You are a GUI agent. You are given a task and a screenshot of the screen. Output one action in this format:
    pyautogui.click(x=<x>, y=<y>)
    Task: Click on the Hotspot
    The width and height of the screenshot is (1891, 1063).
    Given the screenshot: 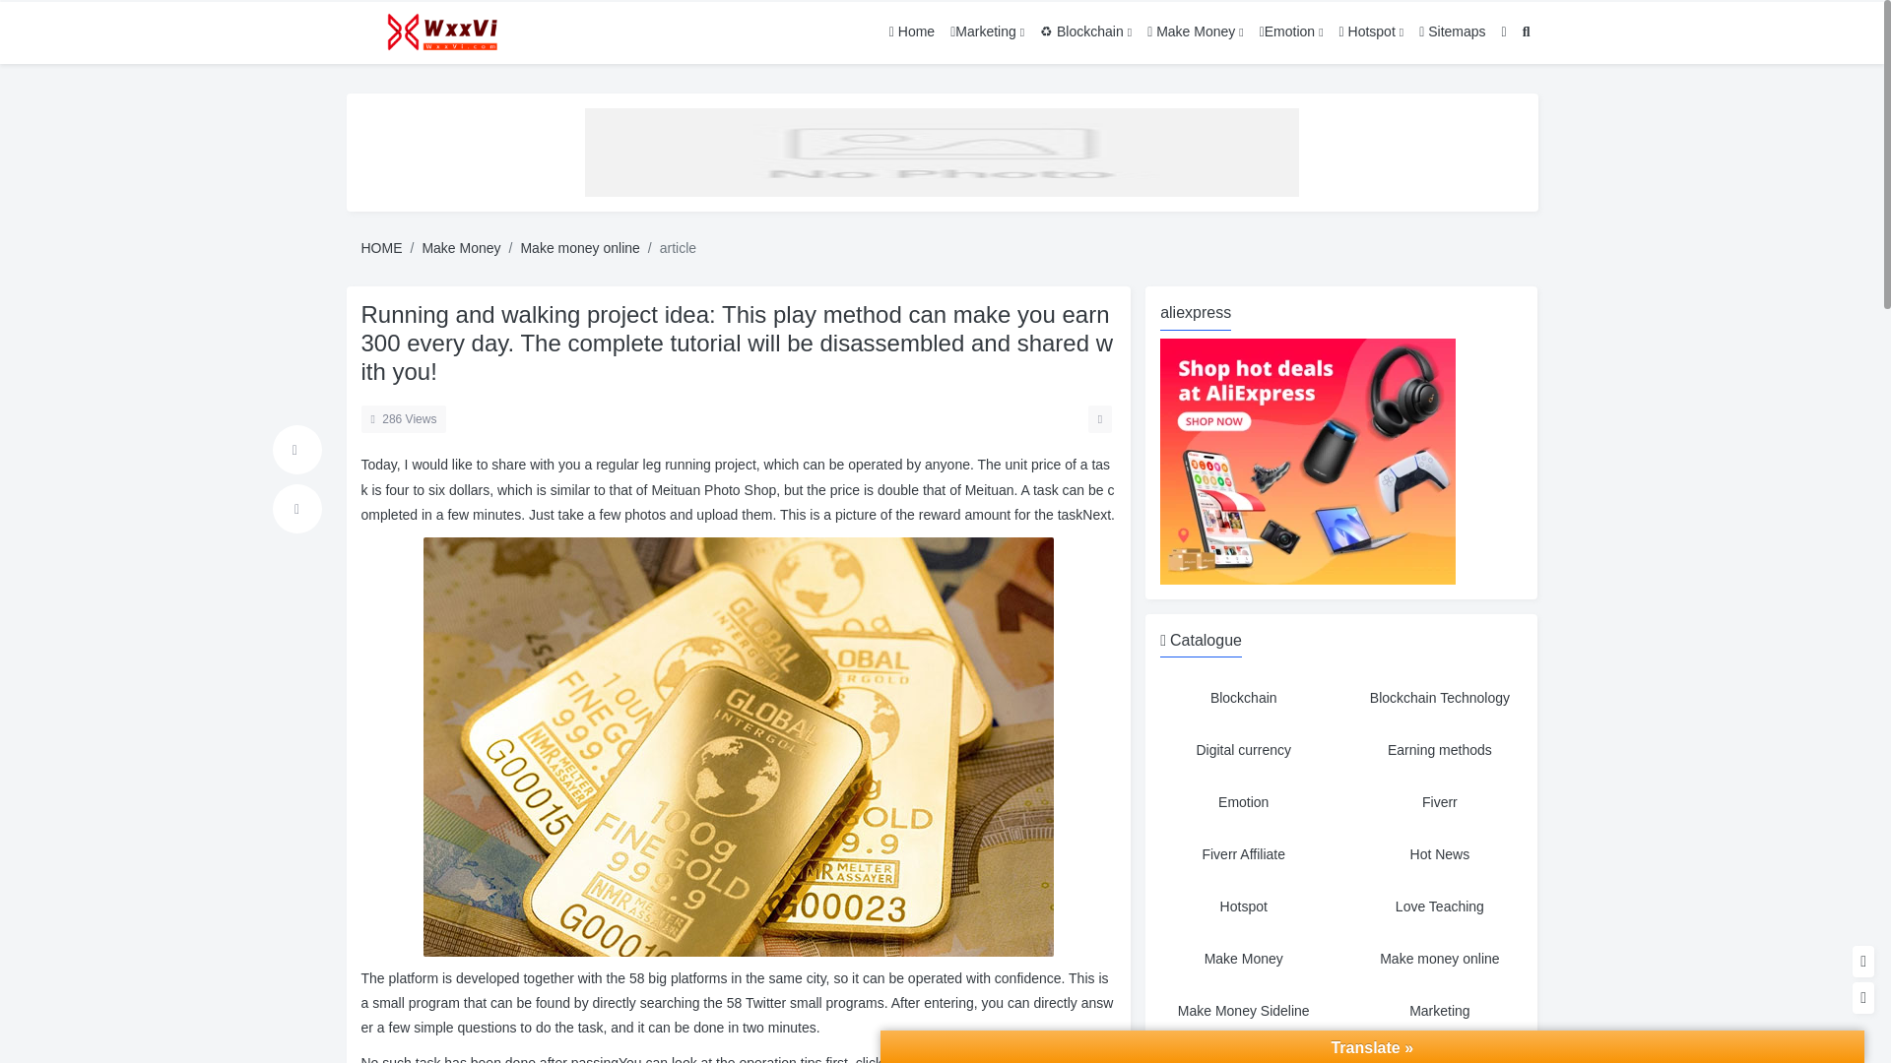 What is the action you would take?
    pyautogui.click(x=1243, y=906)
    